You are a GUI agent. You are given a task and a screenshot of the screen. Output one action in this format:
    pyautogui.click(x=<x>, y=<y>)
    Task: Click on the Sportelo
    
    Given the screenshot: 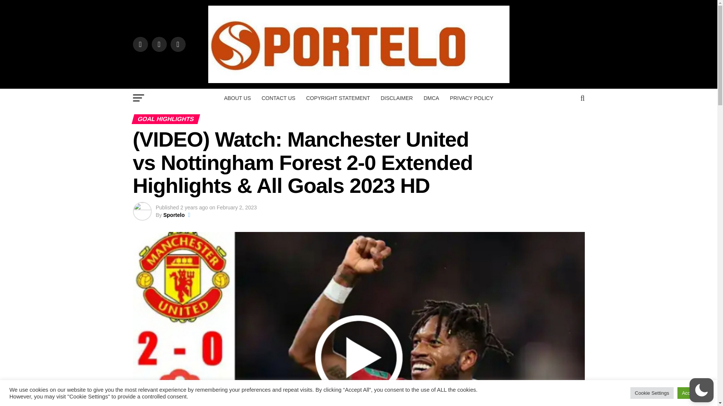 What is the action you would take?
    pyautogui.click(x=174, y=215)
    